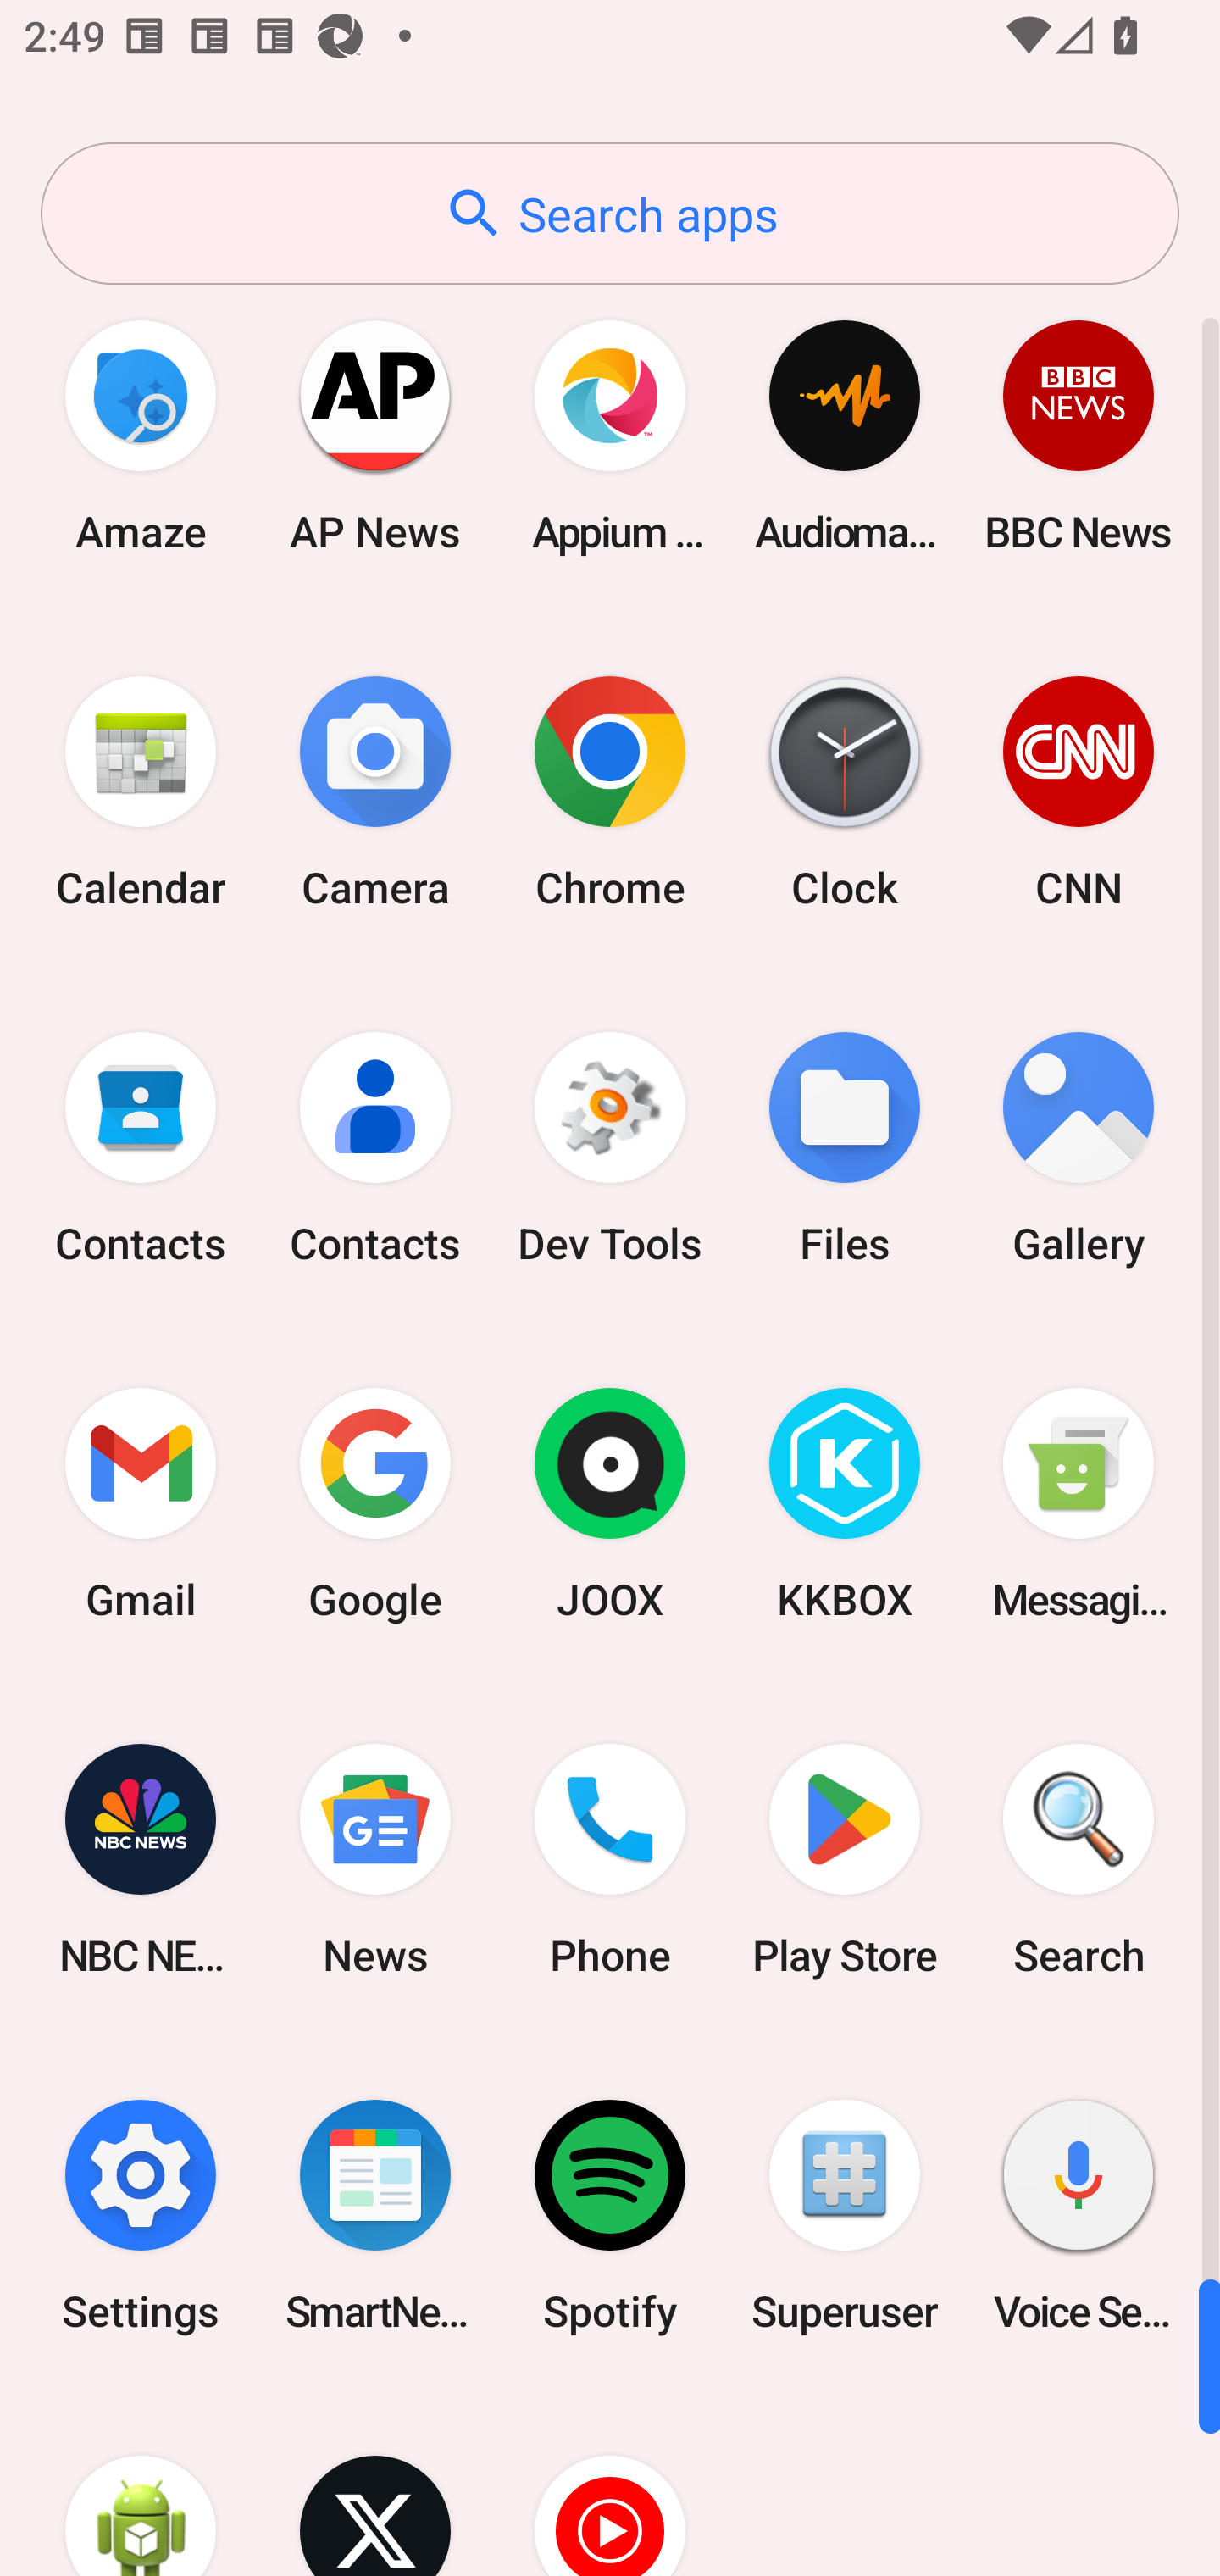 Image resolution: width=1220 pixels, height=2576 pixels. What do you see at coordinates (1079, 1149) in the screenshot?
I see `Gallery` at bounding box center [1079, 1149].